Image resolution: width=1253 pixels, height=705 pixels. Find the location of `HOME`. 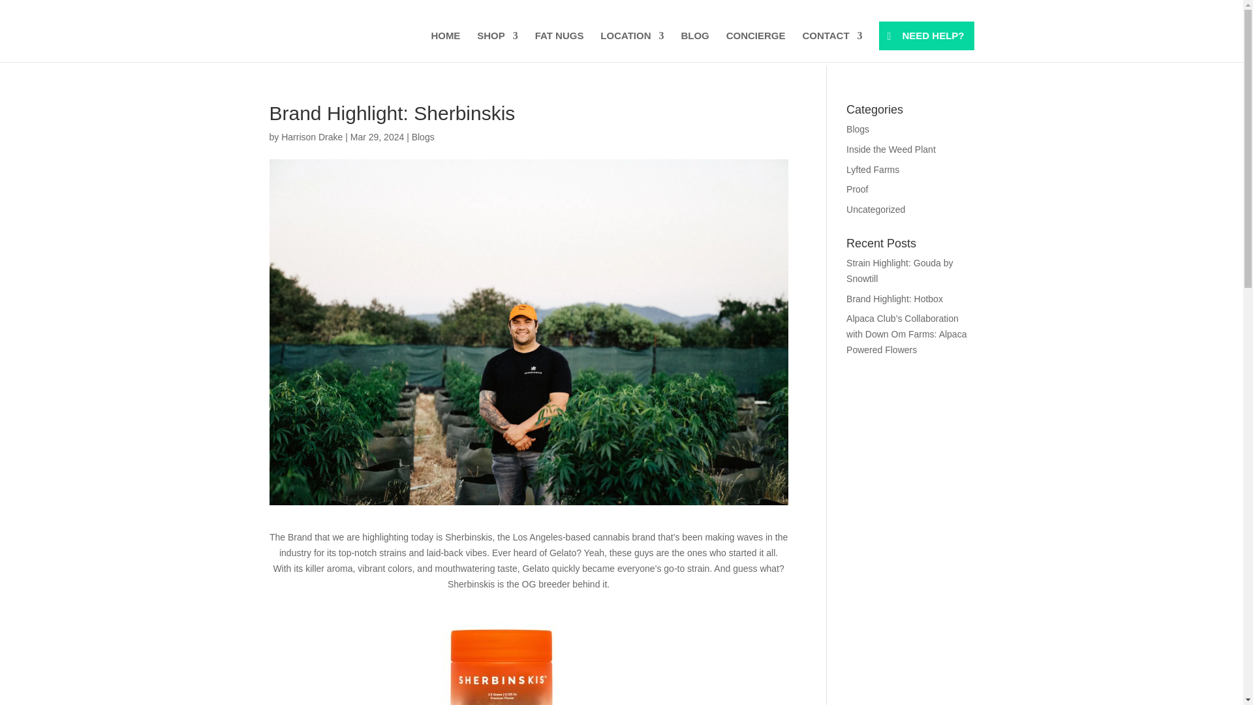

HOME is located at coordinates (445, 46).